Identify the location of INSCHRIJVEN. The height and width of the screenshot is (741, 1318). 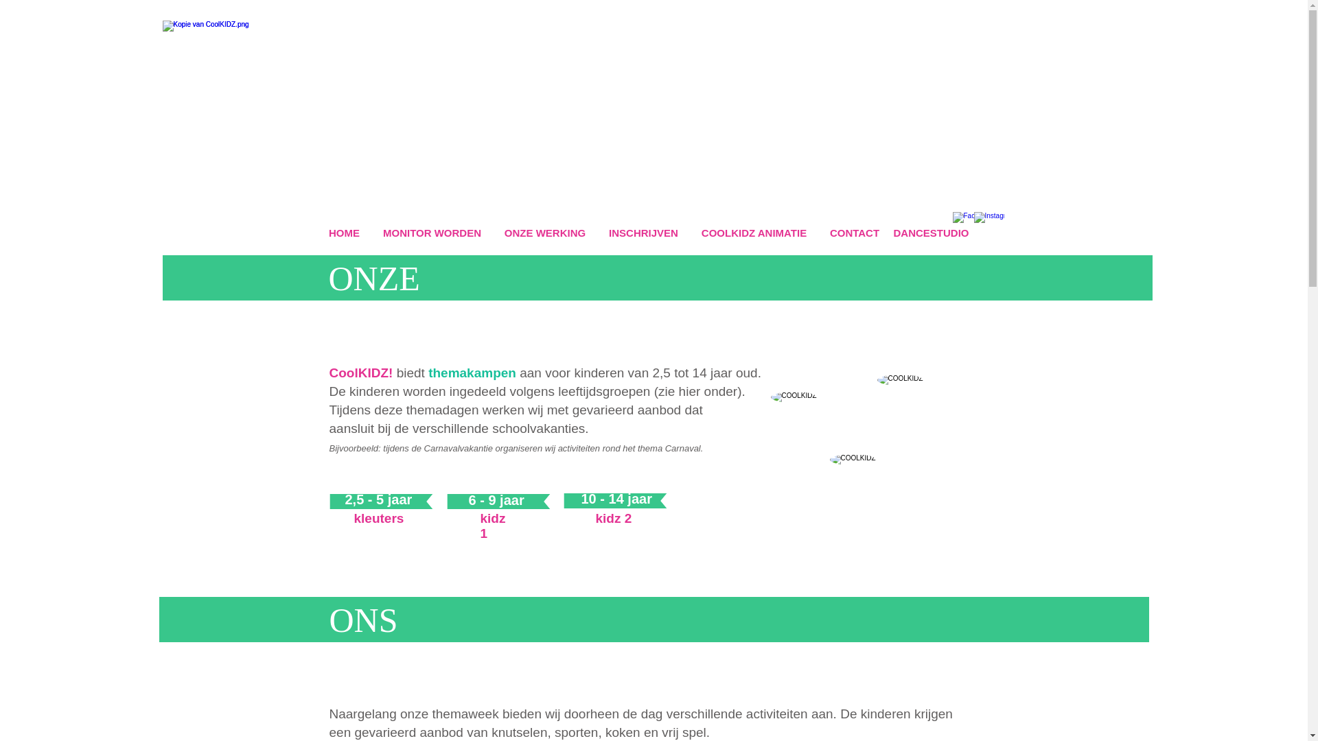
(643, 233).